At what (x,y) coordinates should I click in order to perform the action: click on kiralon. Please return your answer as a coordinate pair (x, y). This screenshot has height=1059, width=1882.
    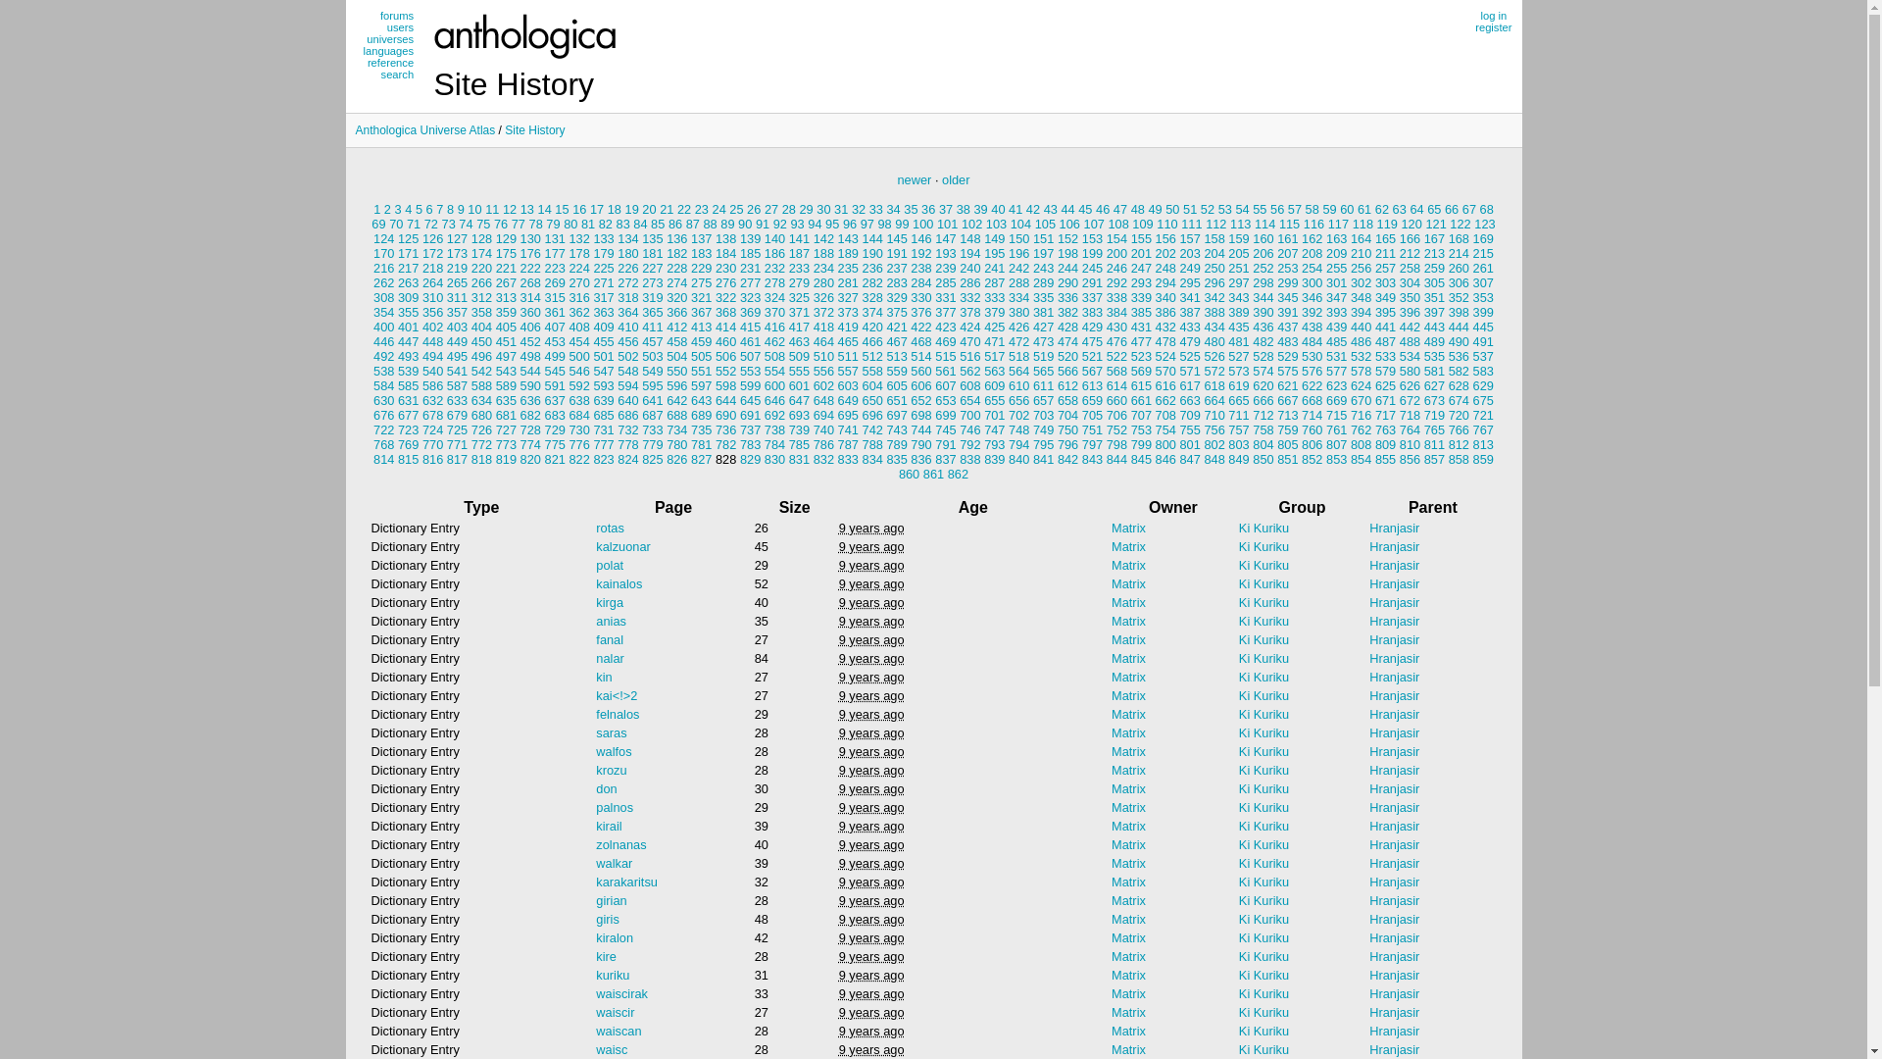
    Looking at the image, I should click on (615, 937).